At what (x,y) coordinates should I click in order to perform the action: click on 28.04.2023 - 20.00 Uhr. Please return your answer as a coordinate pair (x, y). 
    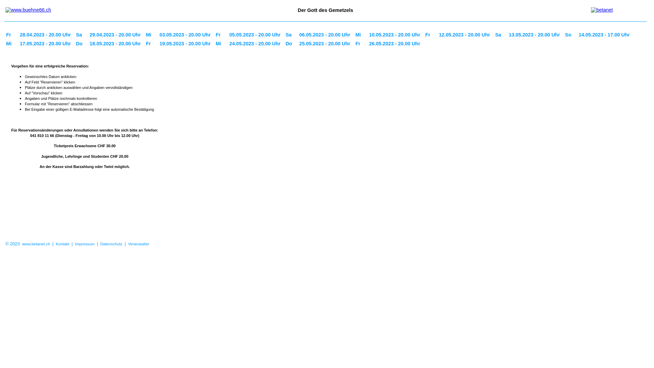
    Looking at the image, I should click on (46, 35).